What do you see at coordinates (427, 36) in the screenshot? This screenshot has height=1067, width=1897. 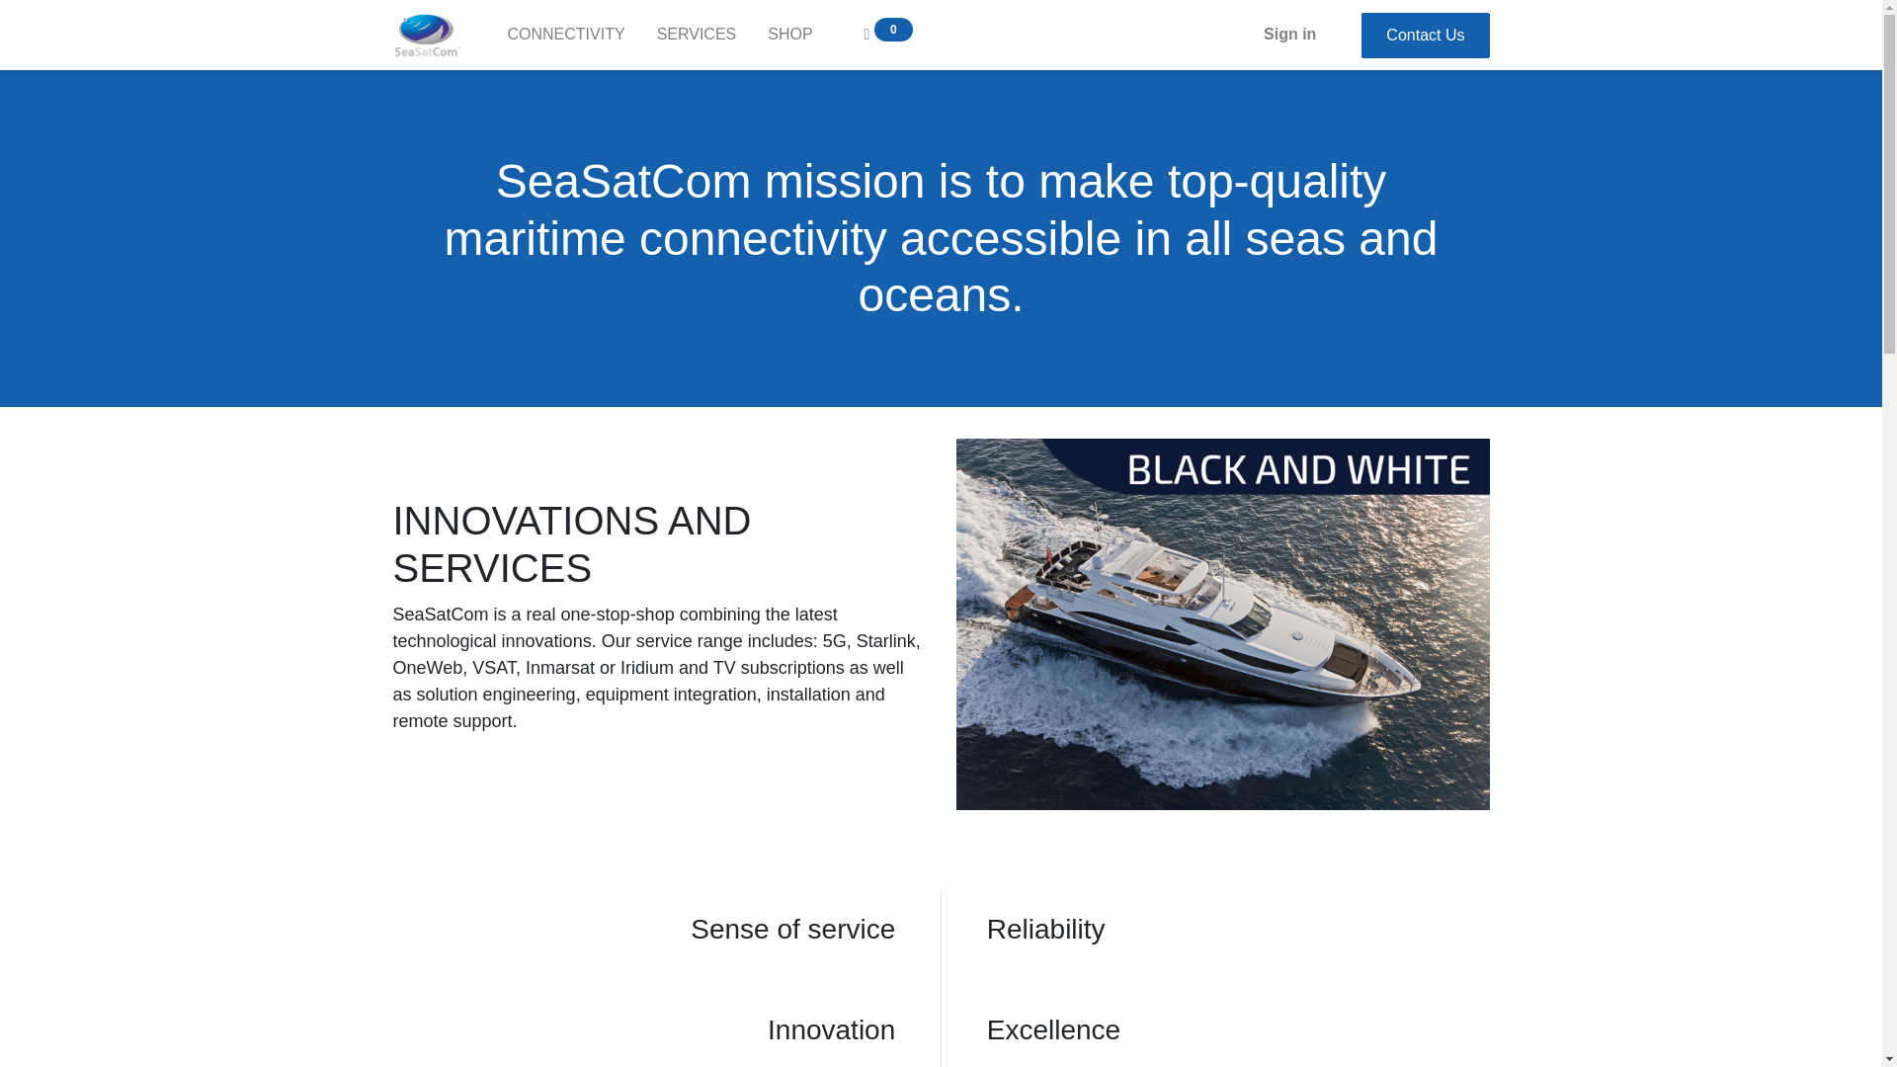 I see `SeaSatCom` at bounding box center [427, 36].